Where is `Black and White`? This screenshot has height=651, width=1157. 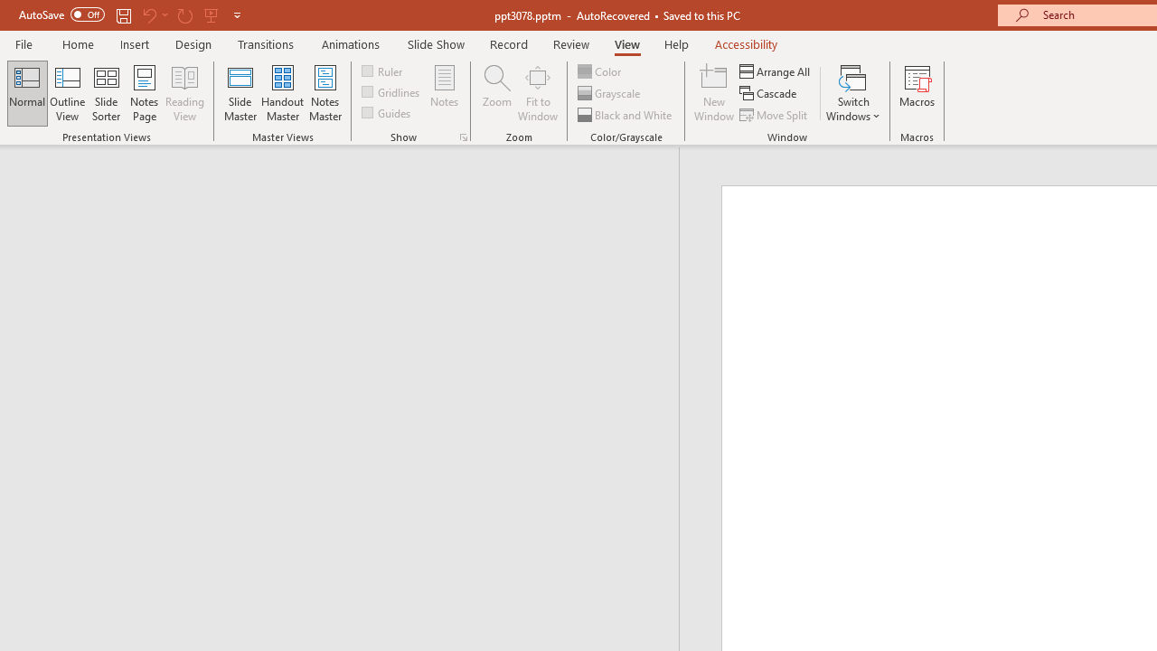
Black and White is located at coordinates (626, 114).